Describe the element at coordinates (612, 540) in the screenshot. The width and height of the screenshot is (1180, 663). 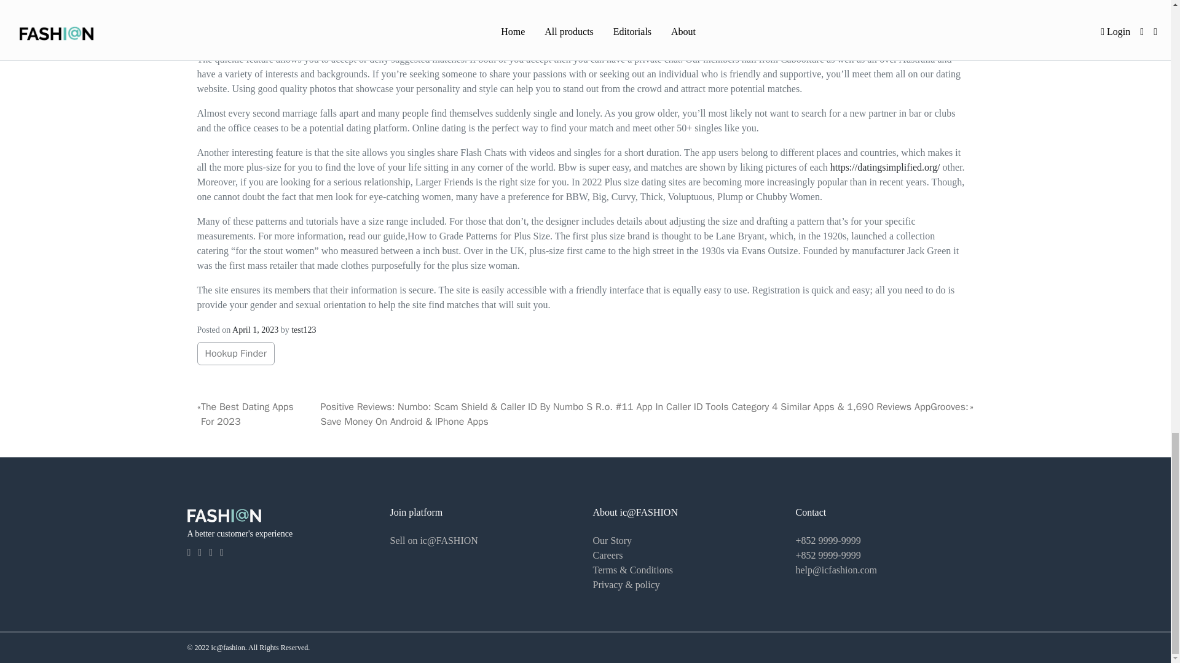
I see `Our Story` at that location.